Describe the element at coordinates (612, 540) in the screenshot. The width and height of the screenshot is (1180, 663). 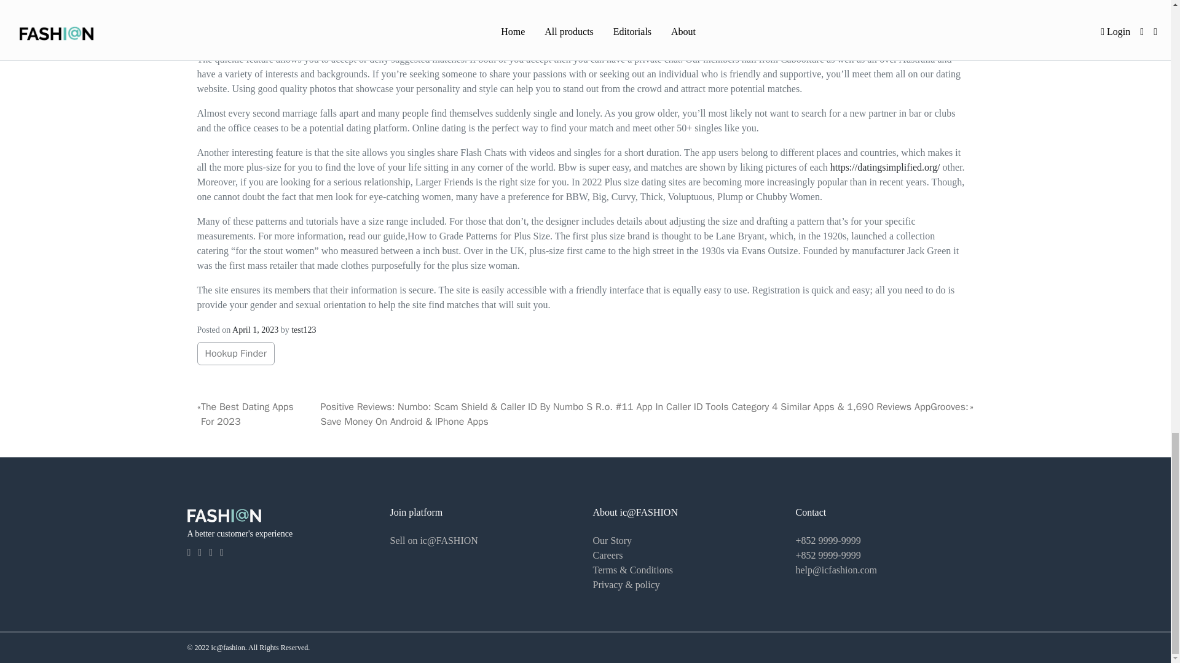
I see `Our Story` at that location.